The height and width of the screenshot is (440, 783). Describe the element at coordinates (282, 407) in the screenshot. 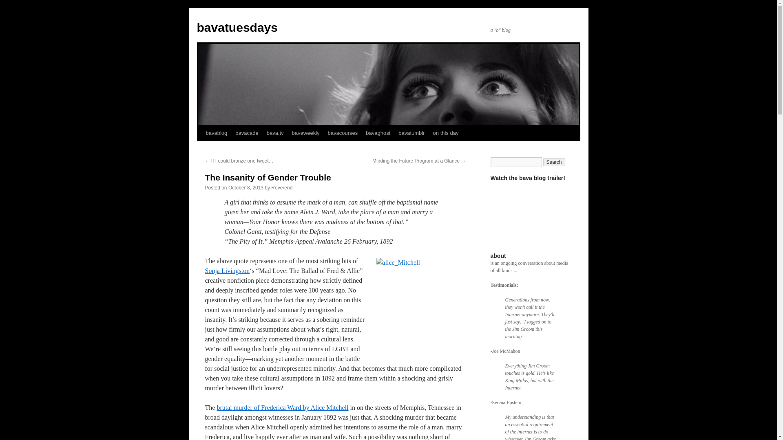

I see `brutal murder of Frederica Ward by Alice Mitchell` at that location.